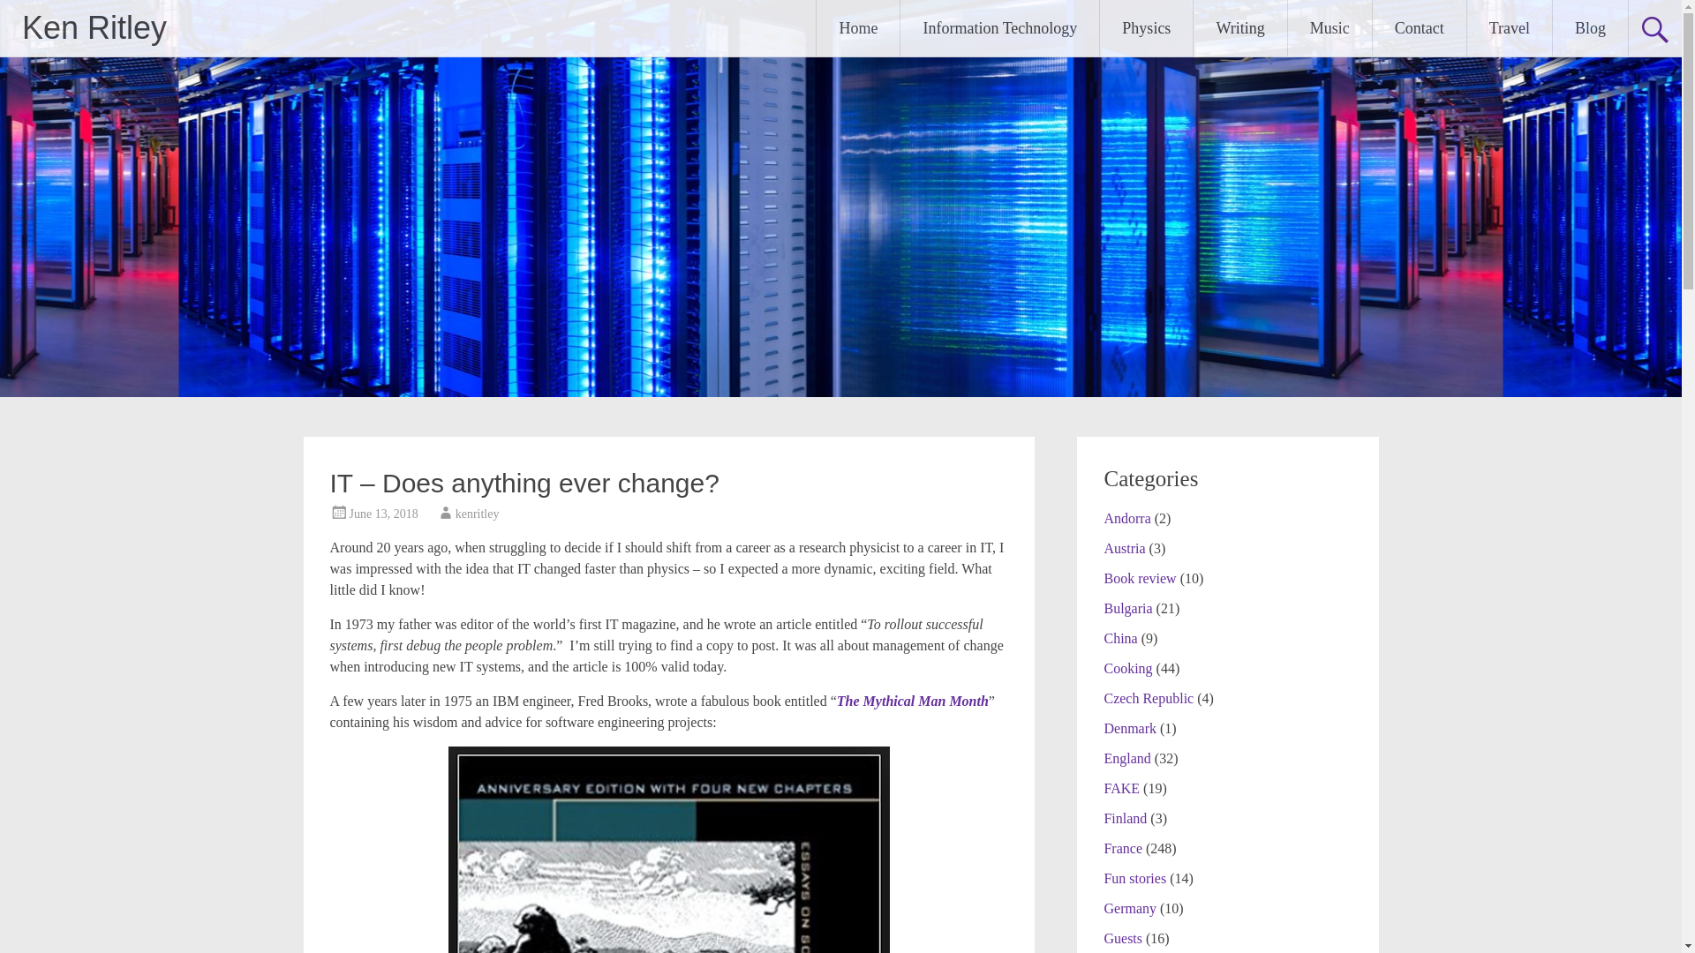  Describe the element at coordinates (1239, 28) in the screenshot. I see `Writing` at that location.